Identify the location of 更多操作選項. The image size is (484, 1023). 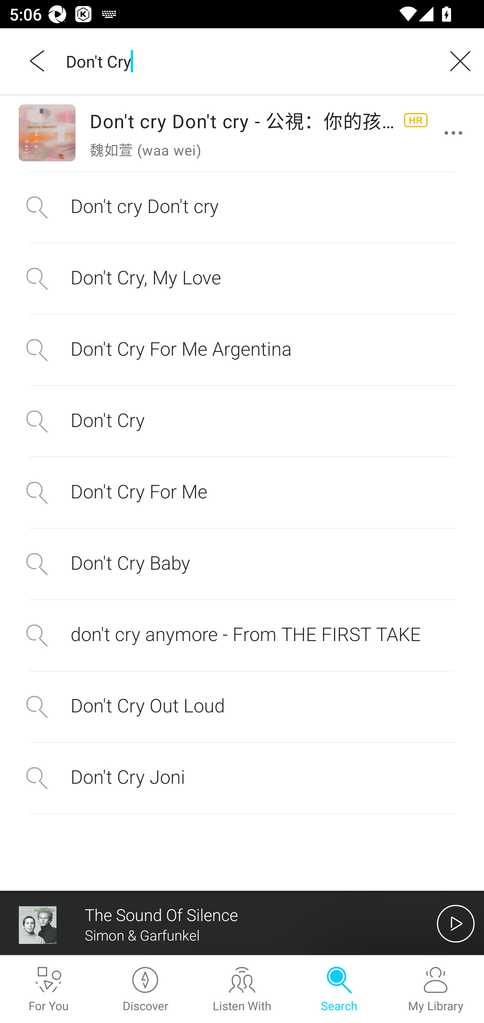
(456, 133).